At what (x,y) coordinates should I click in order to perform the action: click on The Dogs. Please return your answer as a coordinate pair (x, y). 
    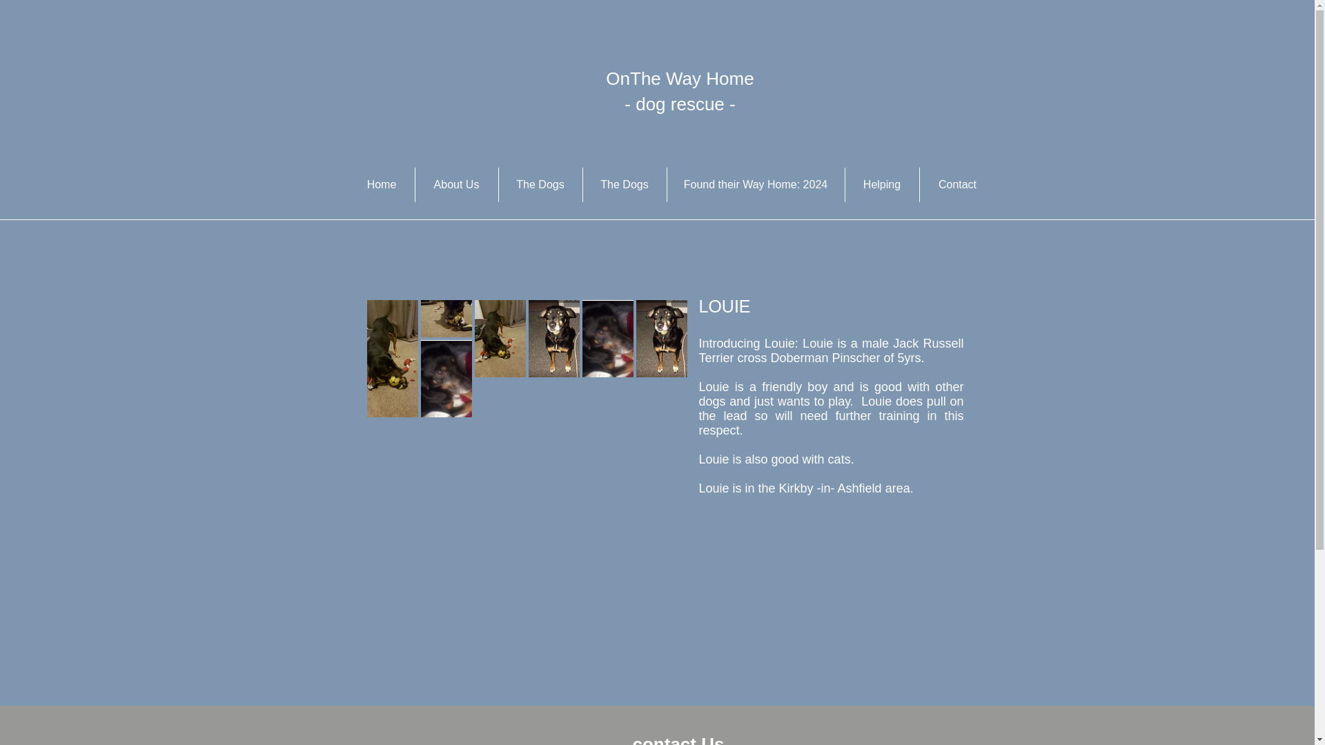
    Looking at the image, I should click on (624, 185).